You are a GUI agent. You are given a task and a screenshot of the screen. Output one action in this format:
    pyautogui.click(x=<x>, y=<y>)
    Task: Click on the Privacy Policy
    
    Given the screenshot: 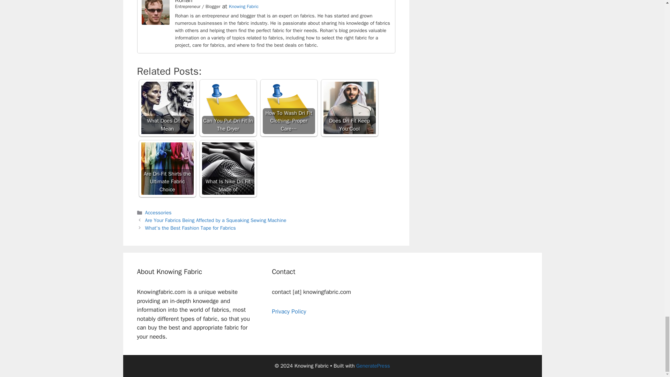 What is the action you would take?
    pyautogui.click(x=289, y=311)
    